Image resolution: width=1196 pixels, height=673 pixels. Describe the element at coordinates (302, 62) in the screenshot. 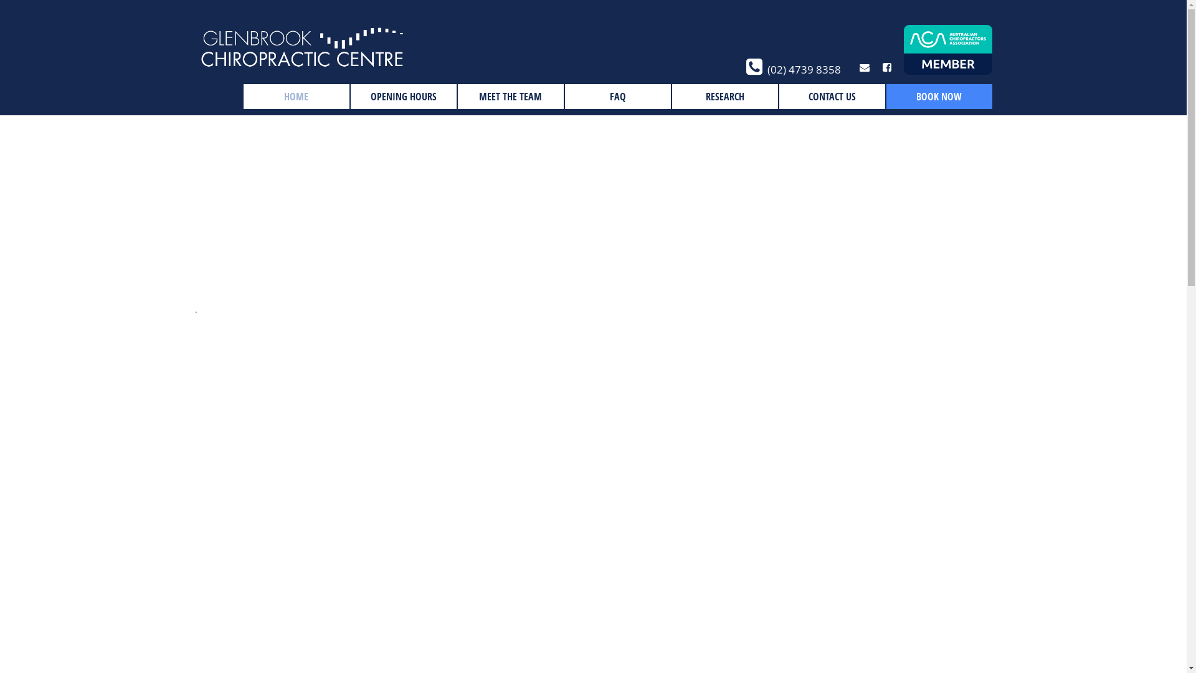

I see `Glenbrook Chiropractic Centre` at that location.